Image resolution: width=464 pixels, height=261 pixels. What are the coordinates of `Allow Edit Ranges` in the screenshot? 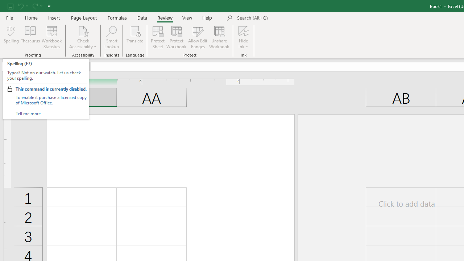 It's located at (198, 37).